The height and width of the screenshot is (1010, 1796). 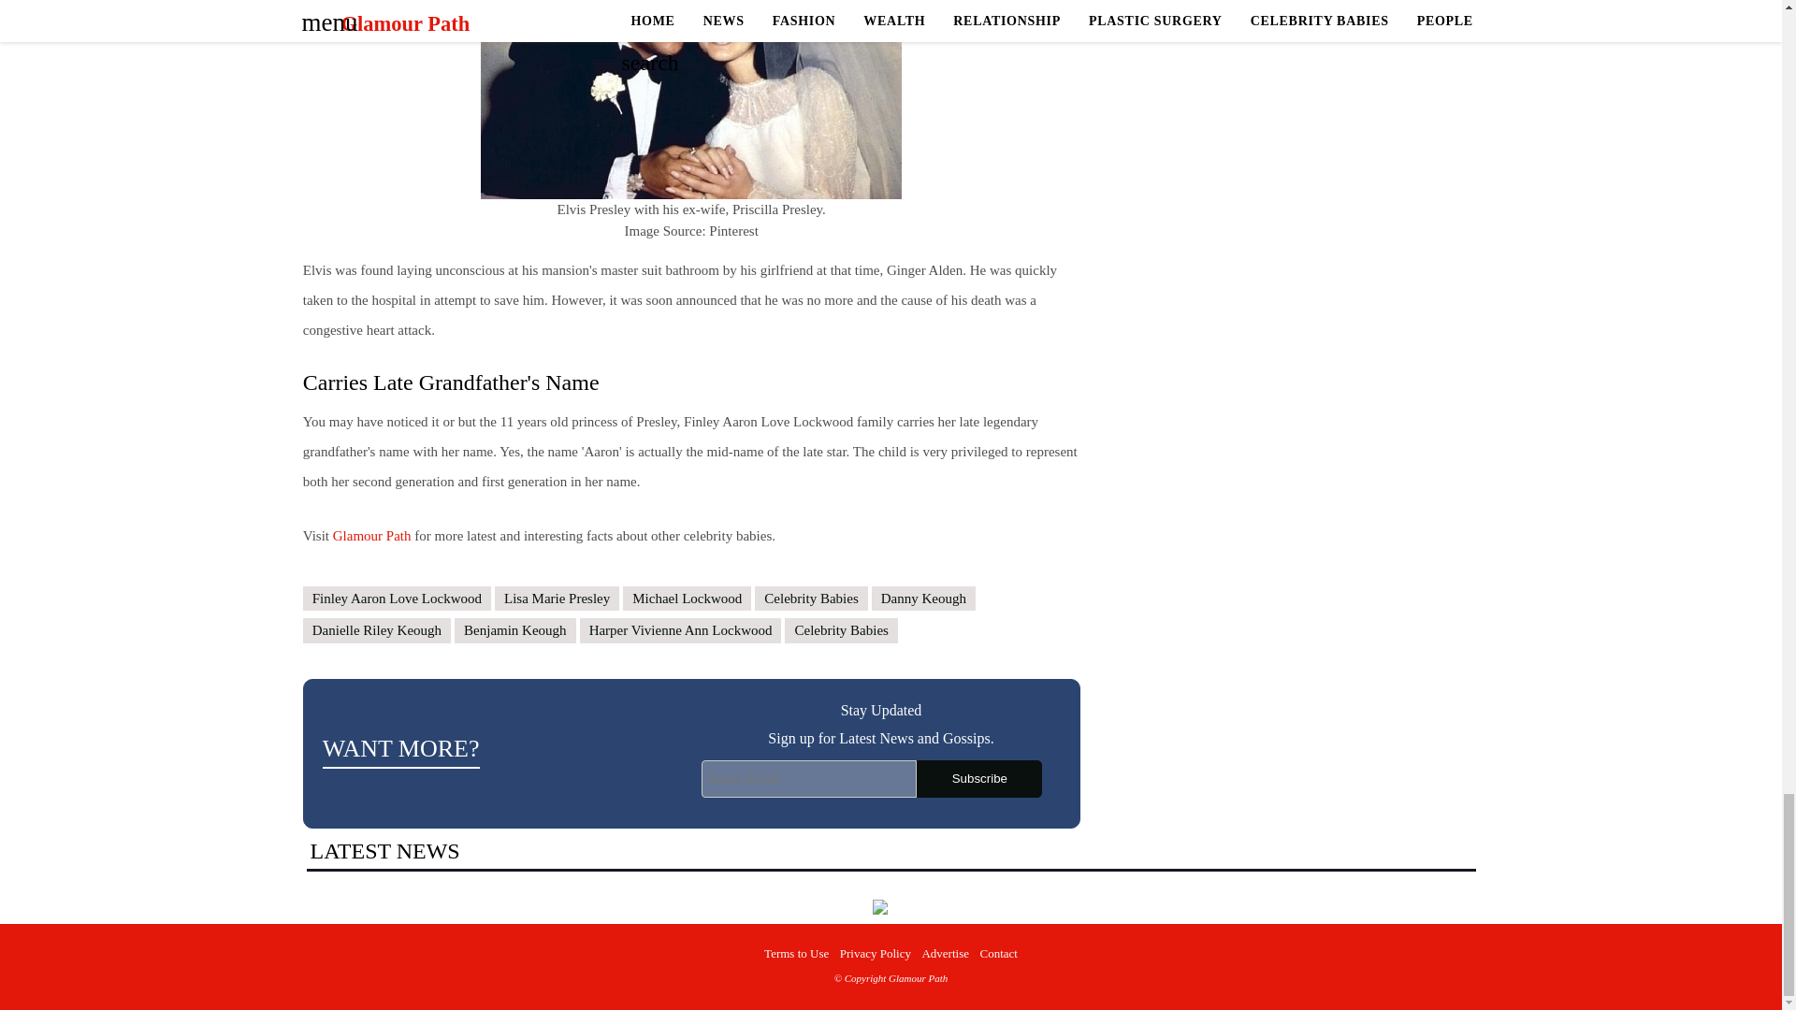 I want to click on Danny Keough, so click(x=922, y=599).